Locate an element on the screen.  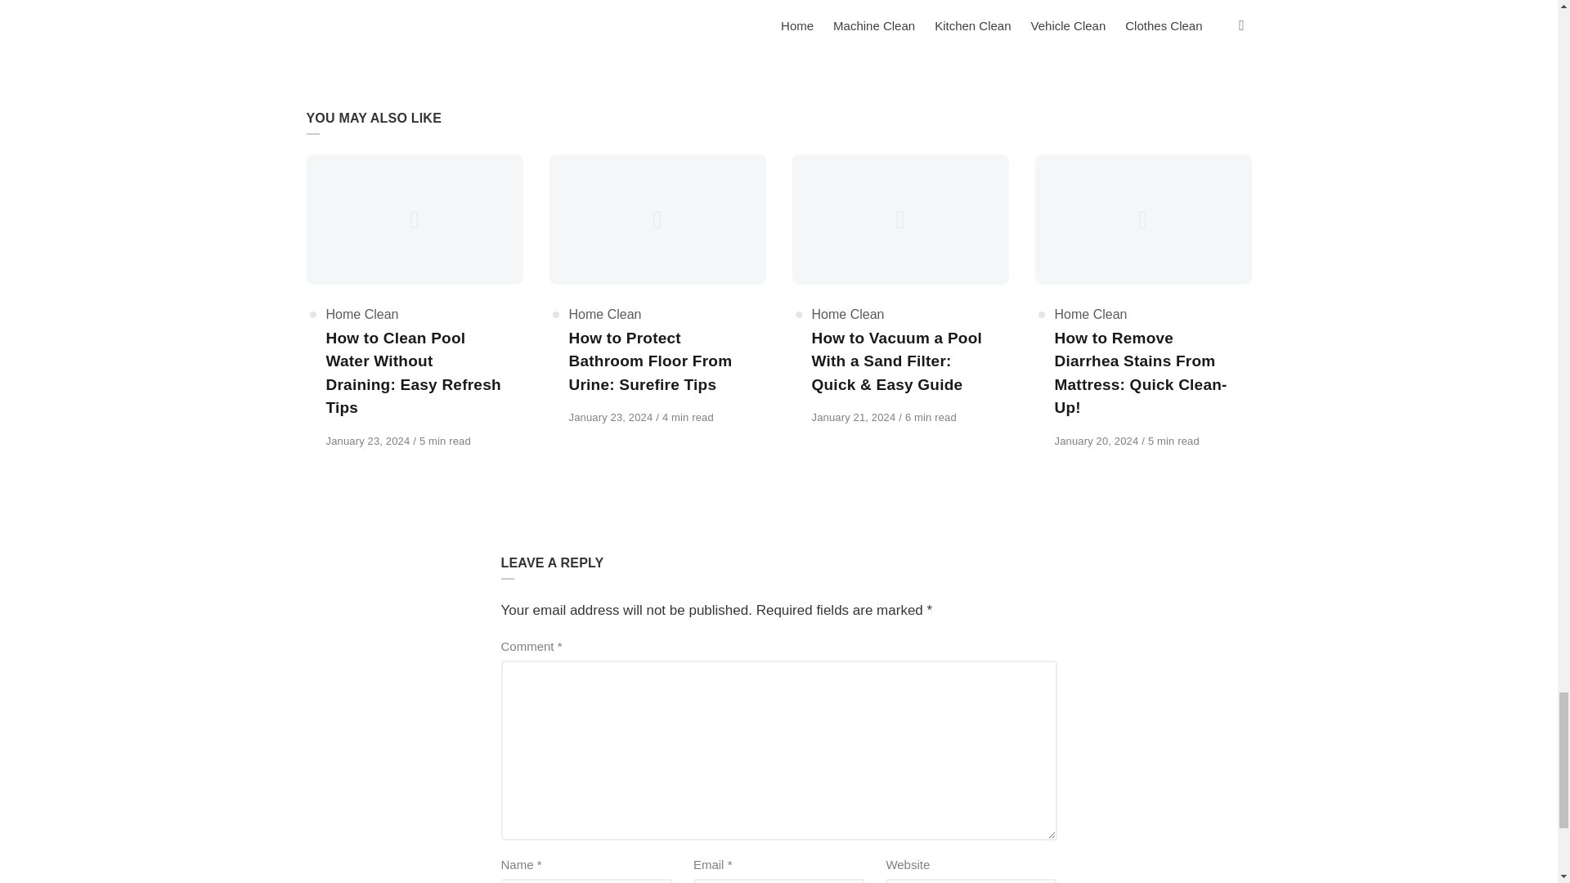
Instagram is located at coordinates (397, 2).